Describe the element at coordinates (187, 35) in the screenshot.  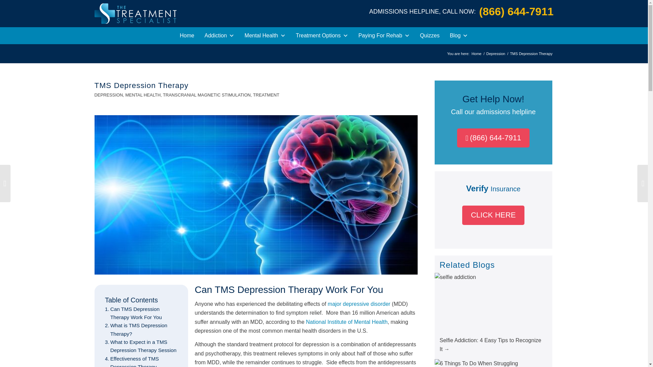
I see `Home` at that location.